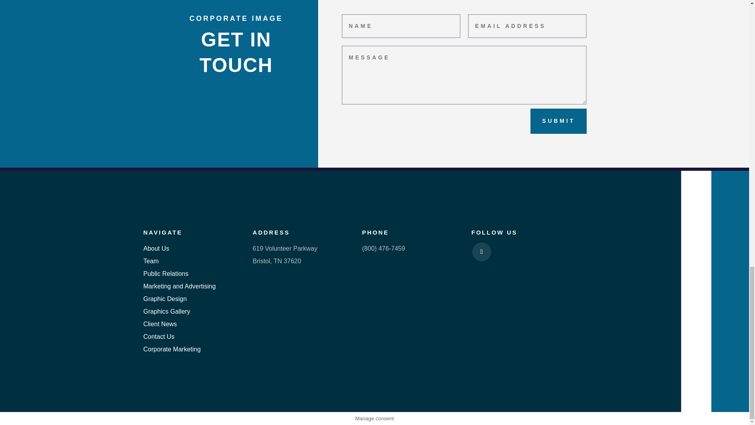 Image resolution: width=755 pixels, height=425 pixels. I want to click on Follow on Facebook, so click(482, 252).